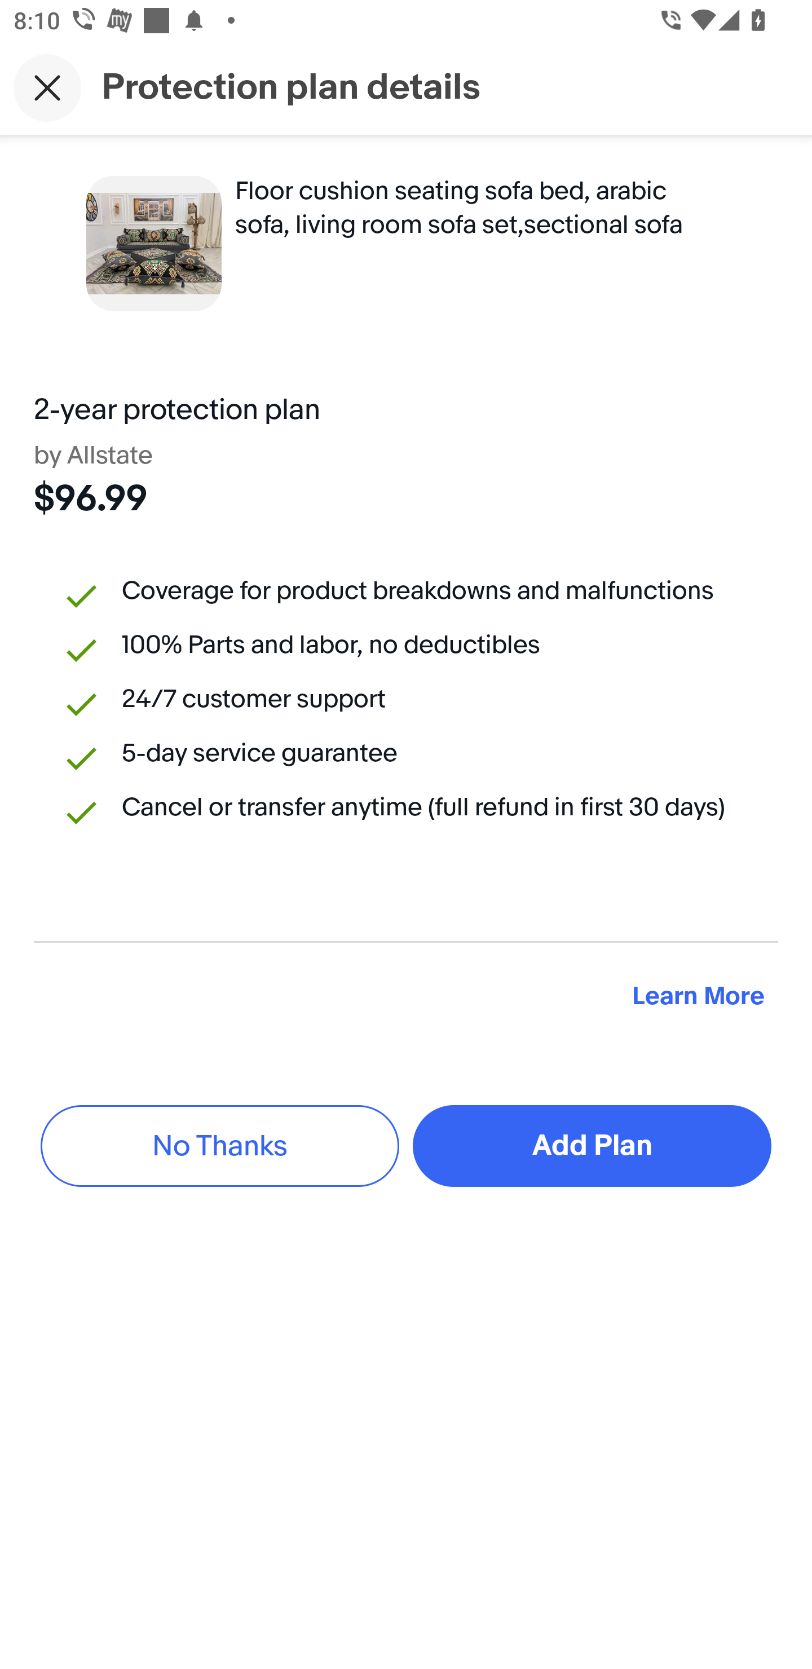 Image resolution: width=812 pixels, height=1669 pixels. Describe the element at coordinates (592, 1146) in the screenshot. I see `Add Plan` at that location.